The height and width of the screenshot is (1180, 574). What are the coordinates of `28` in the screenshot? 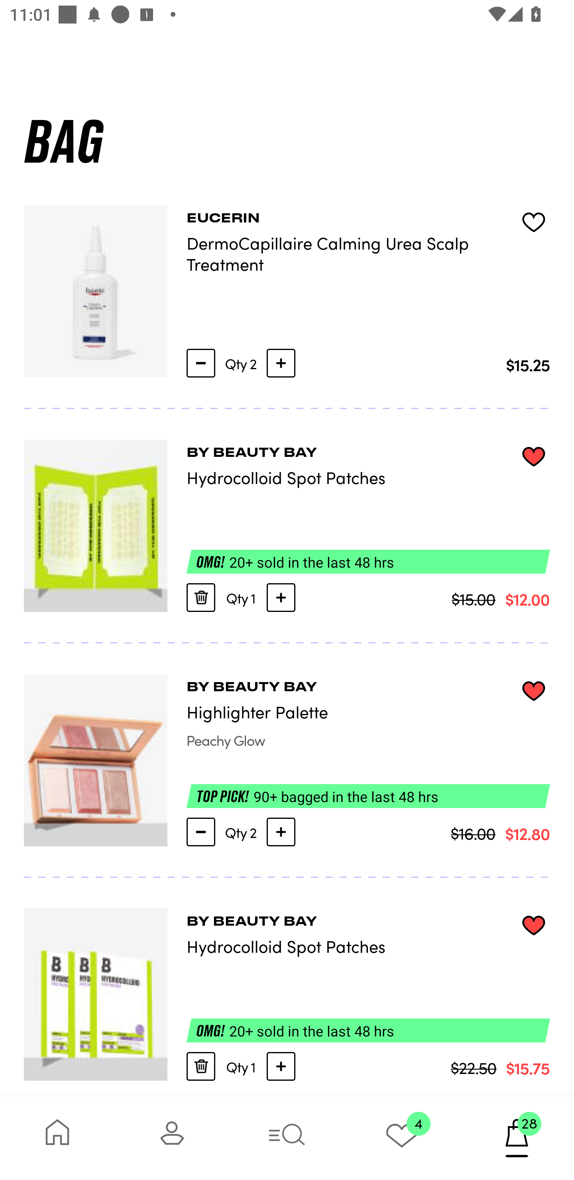 It's located at (517, 1138).